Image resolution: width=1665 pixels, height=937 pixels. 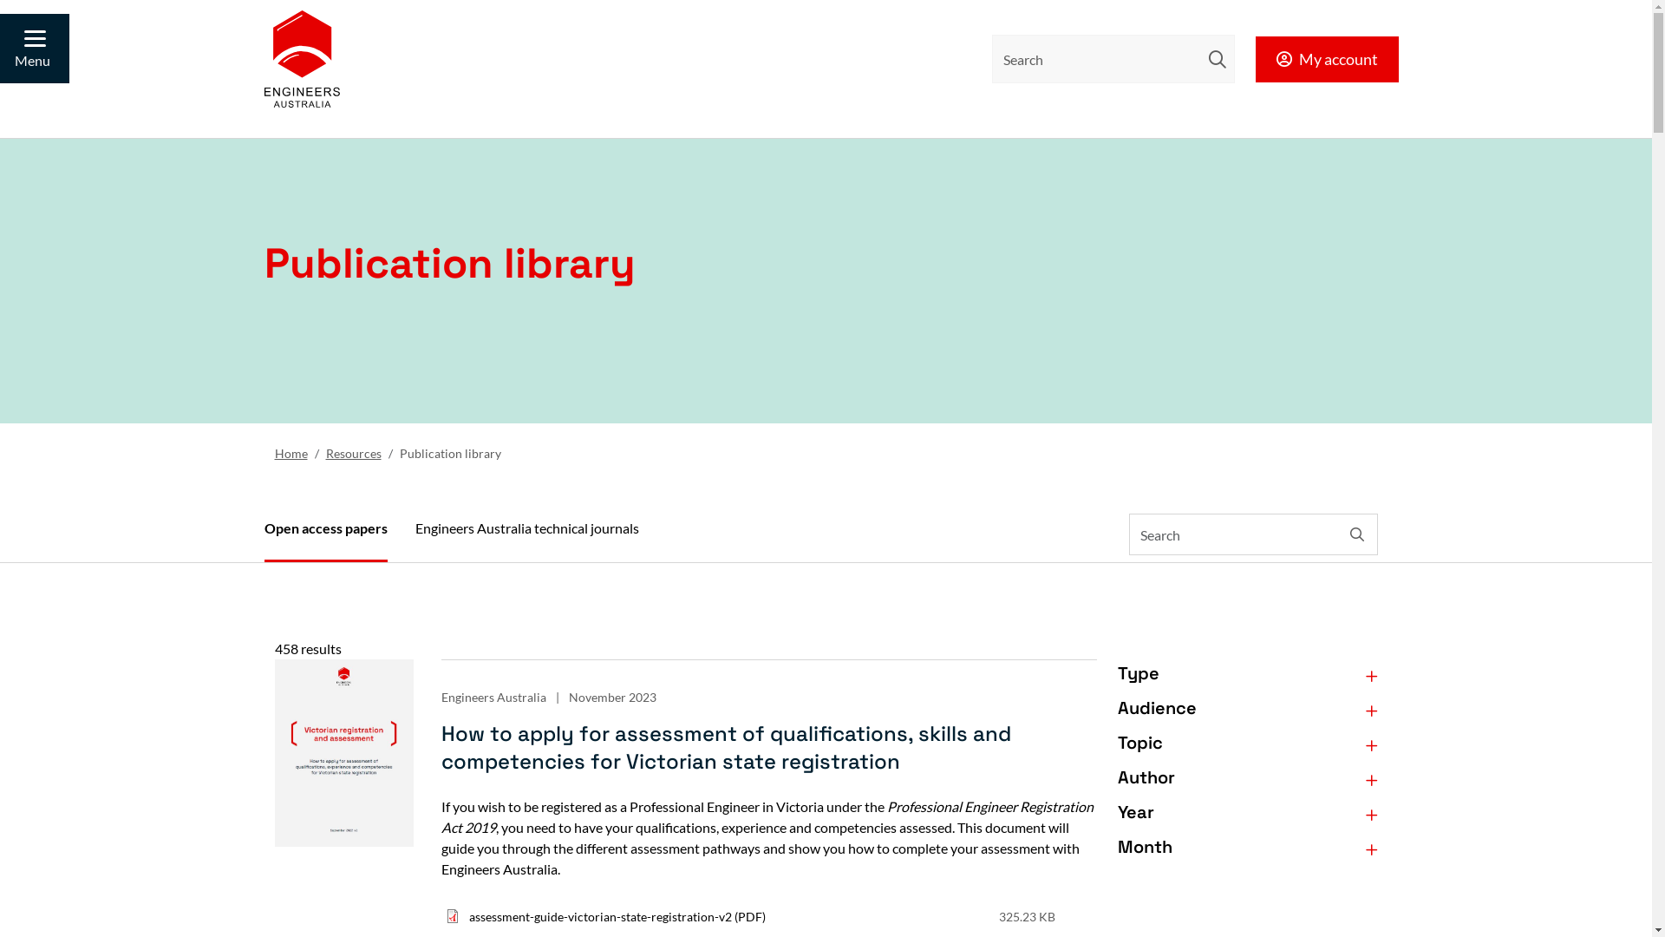 I want to click on search, so click(x=1218, y=59).